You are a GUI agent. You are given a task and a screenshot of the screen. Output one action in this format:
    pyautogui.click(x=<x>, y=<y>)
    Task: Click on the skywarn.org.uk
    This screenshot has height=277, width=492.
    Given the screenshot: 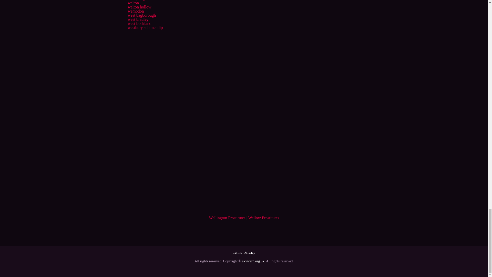 What is the action you would take?
    pyautogui.click(x=253, y=261)
    